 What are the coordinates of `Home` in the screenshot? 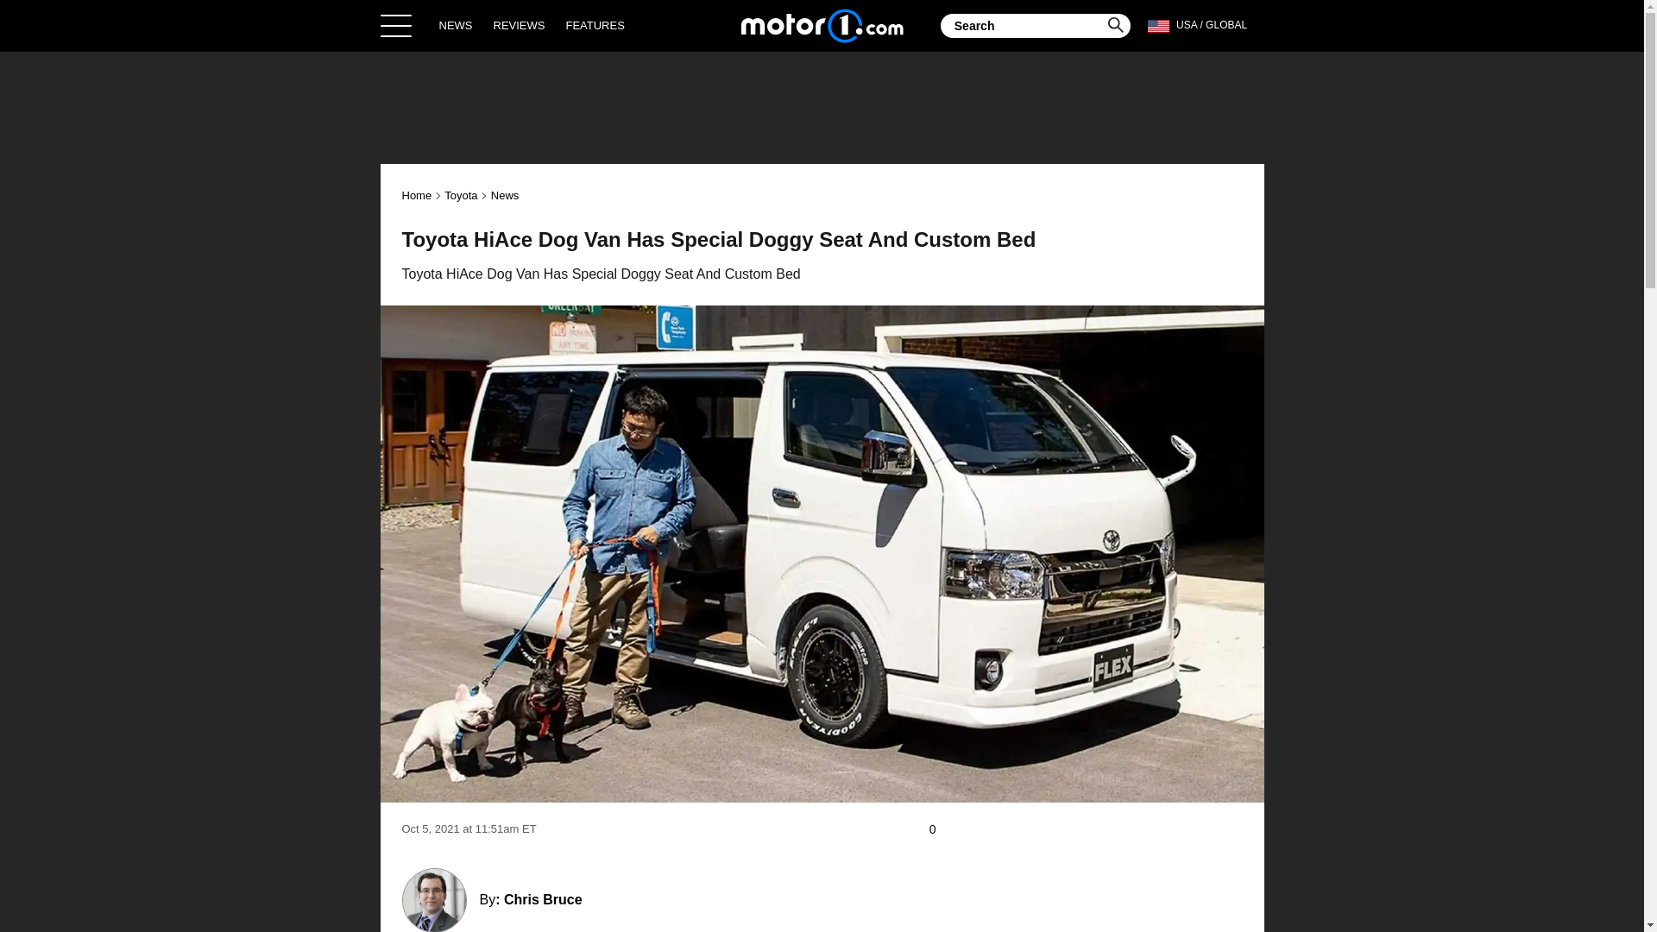 It's located at (418, 195).